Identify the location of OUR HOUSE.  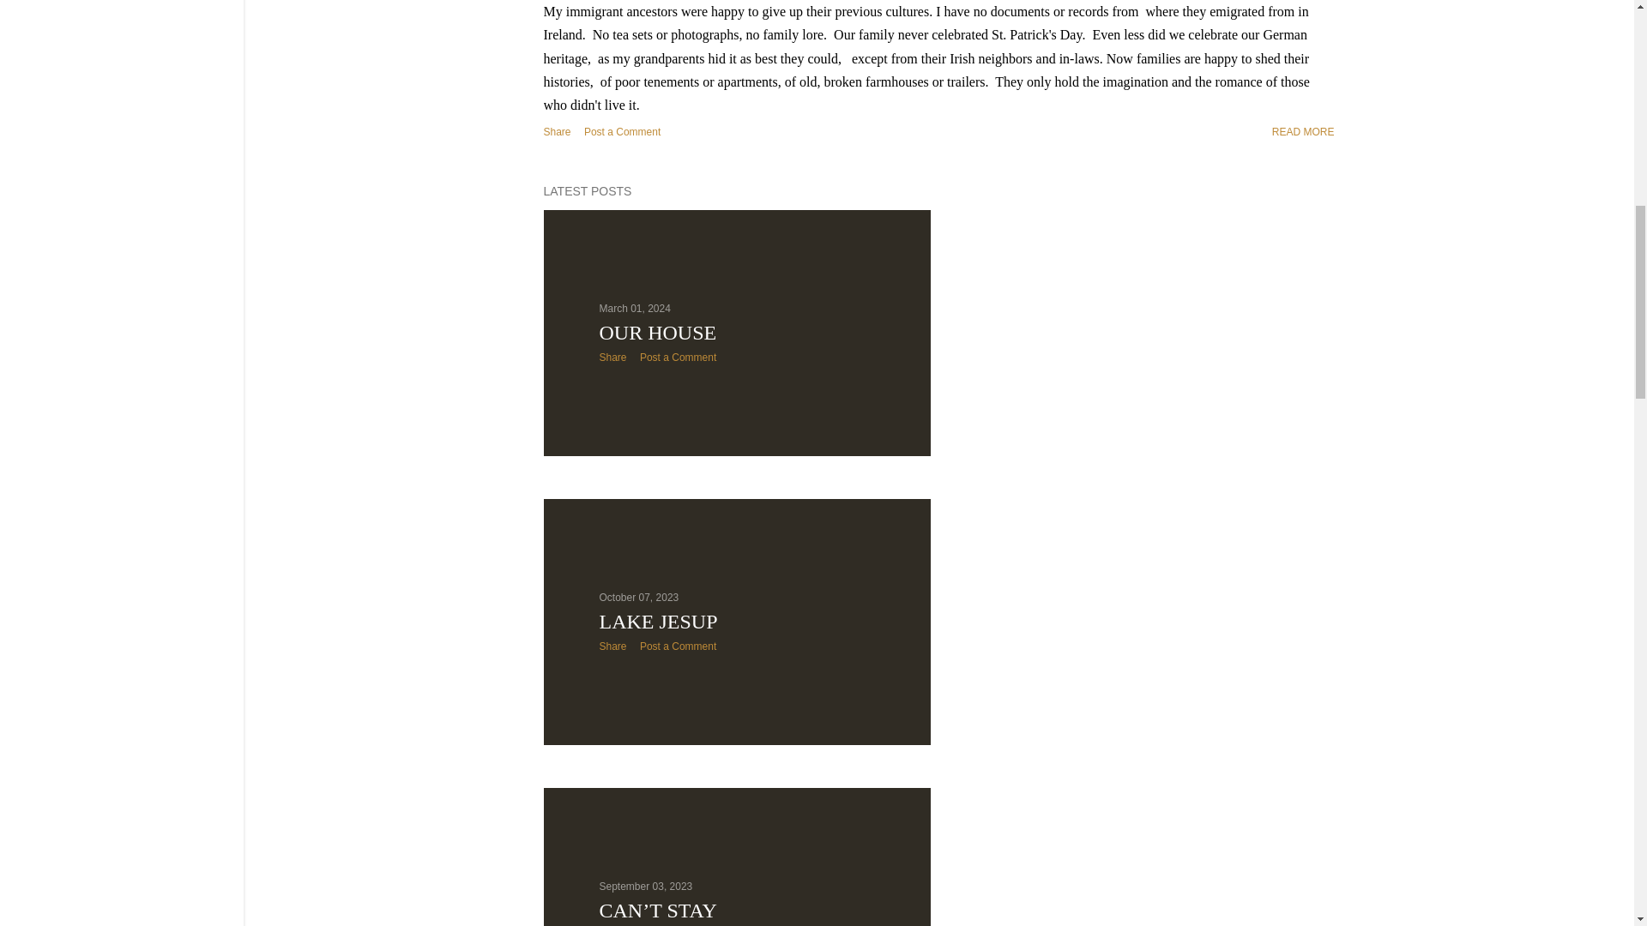
(657, 332).